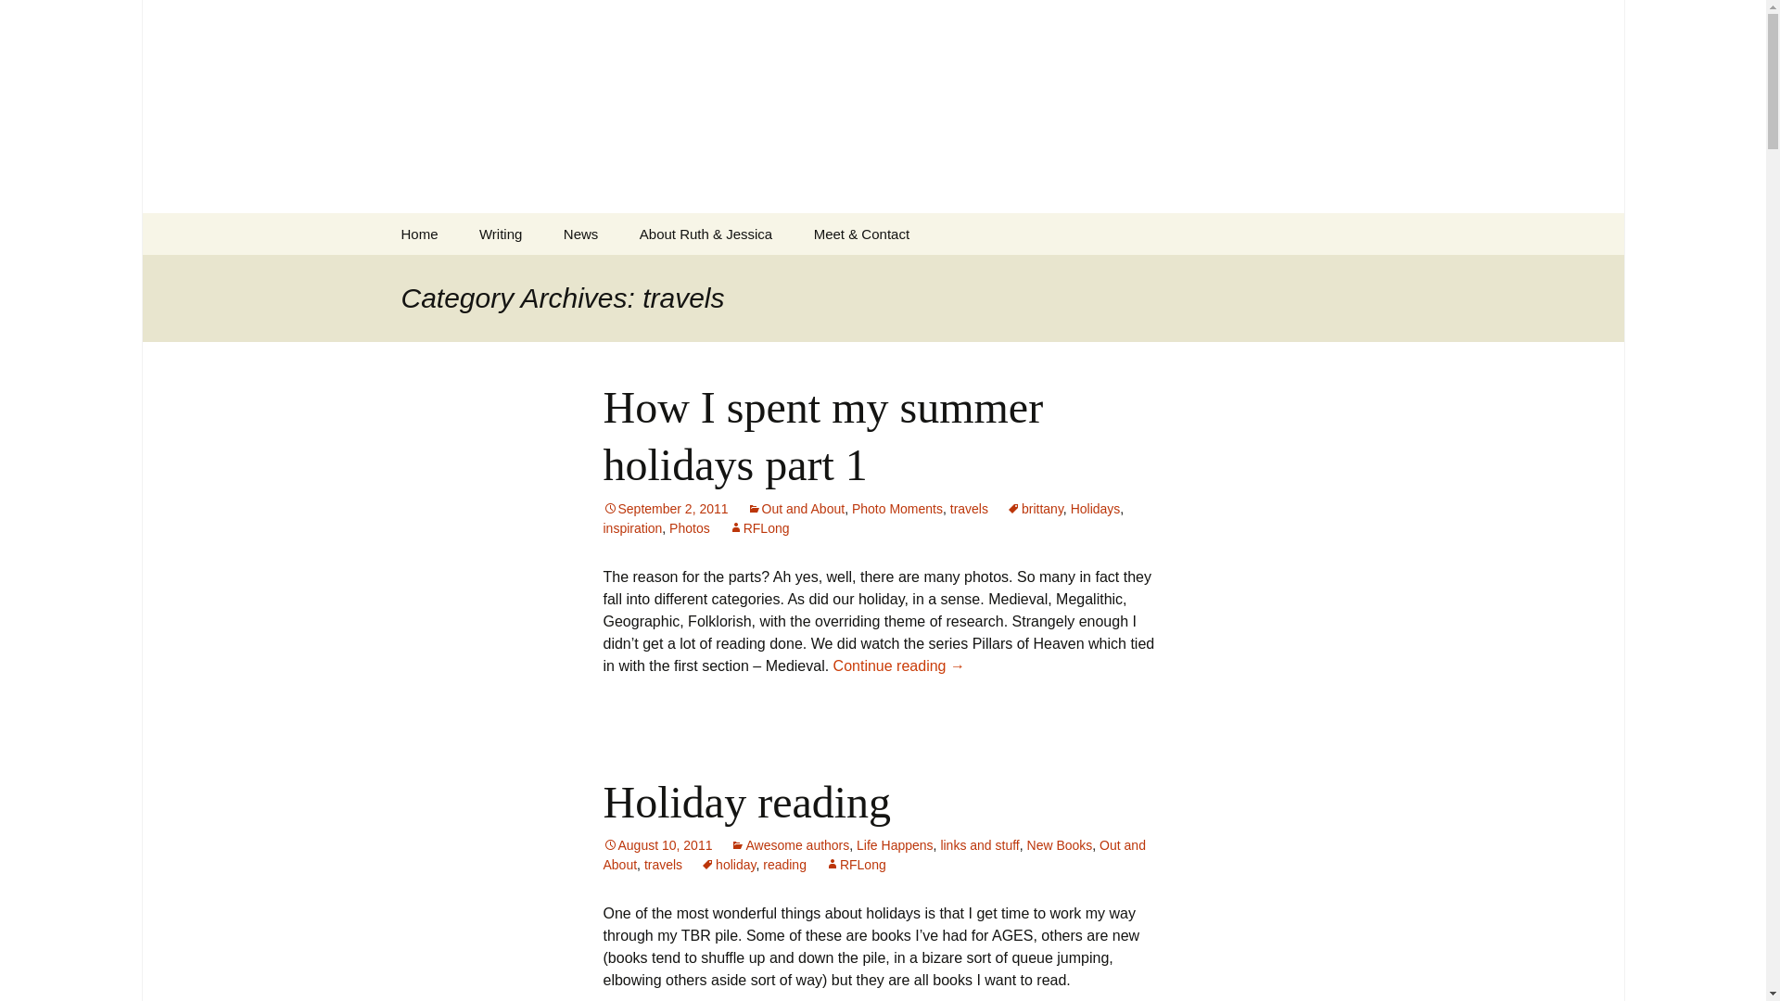 The width and height of the screenshot is (1780, 1001). I want to click on travels, so click(969, 509).